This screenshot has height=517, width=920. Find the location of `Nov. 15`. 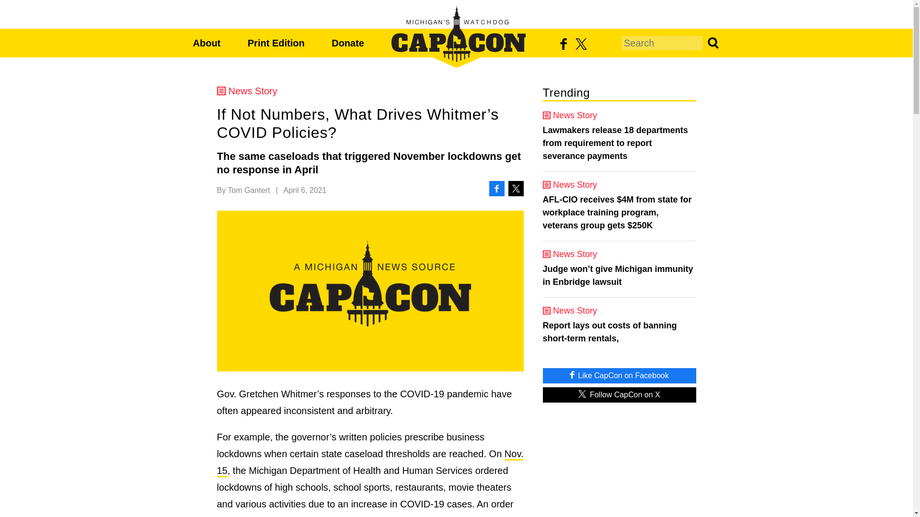

Nov. 15 is located at coordinates (370, 462).